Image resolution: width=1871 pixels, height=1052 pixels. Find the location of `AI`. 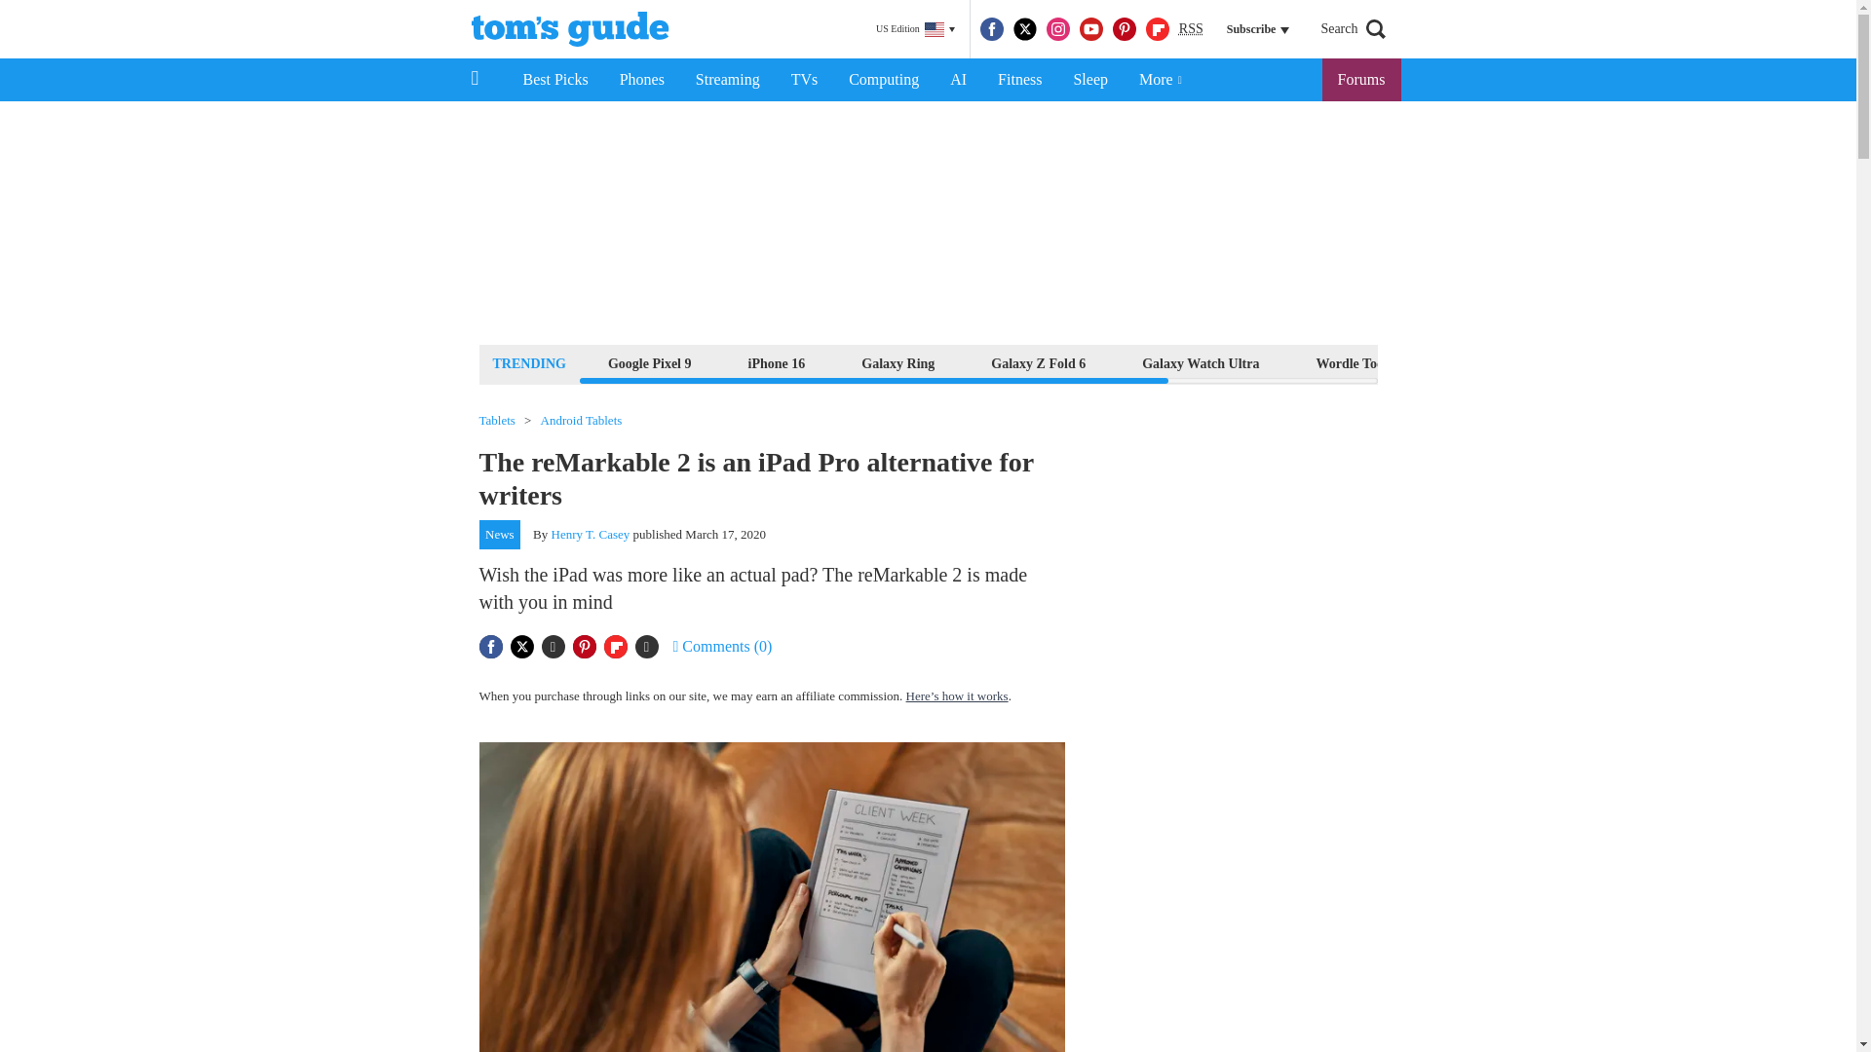

AI is located at coordinates (958, 80).